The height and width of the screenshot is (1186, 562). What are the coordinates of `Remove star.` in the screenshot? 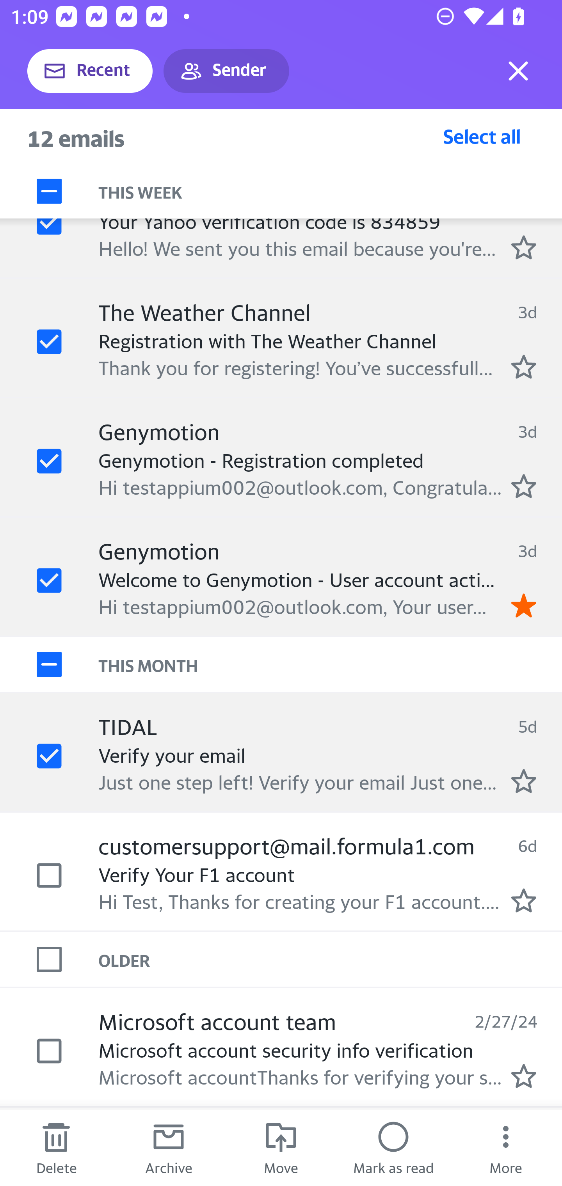 It's located at (524, 605).